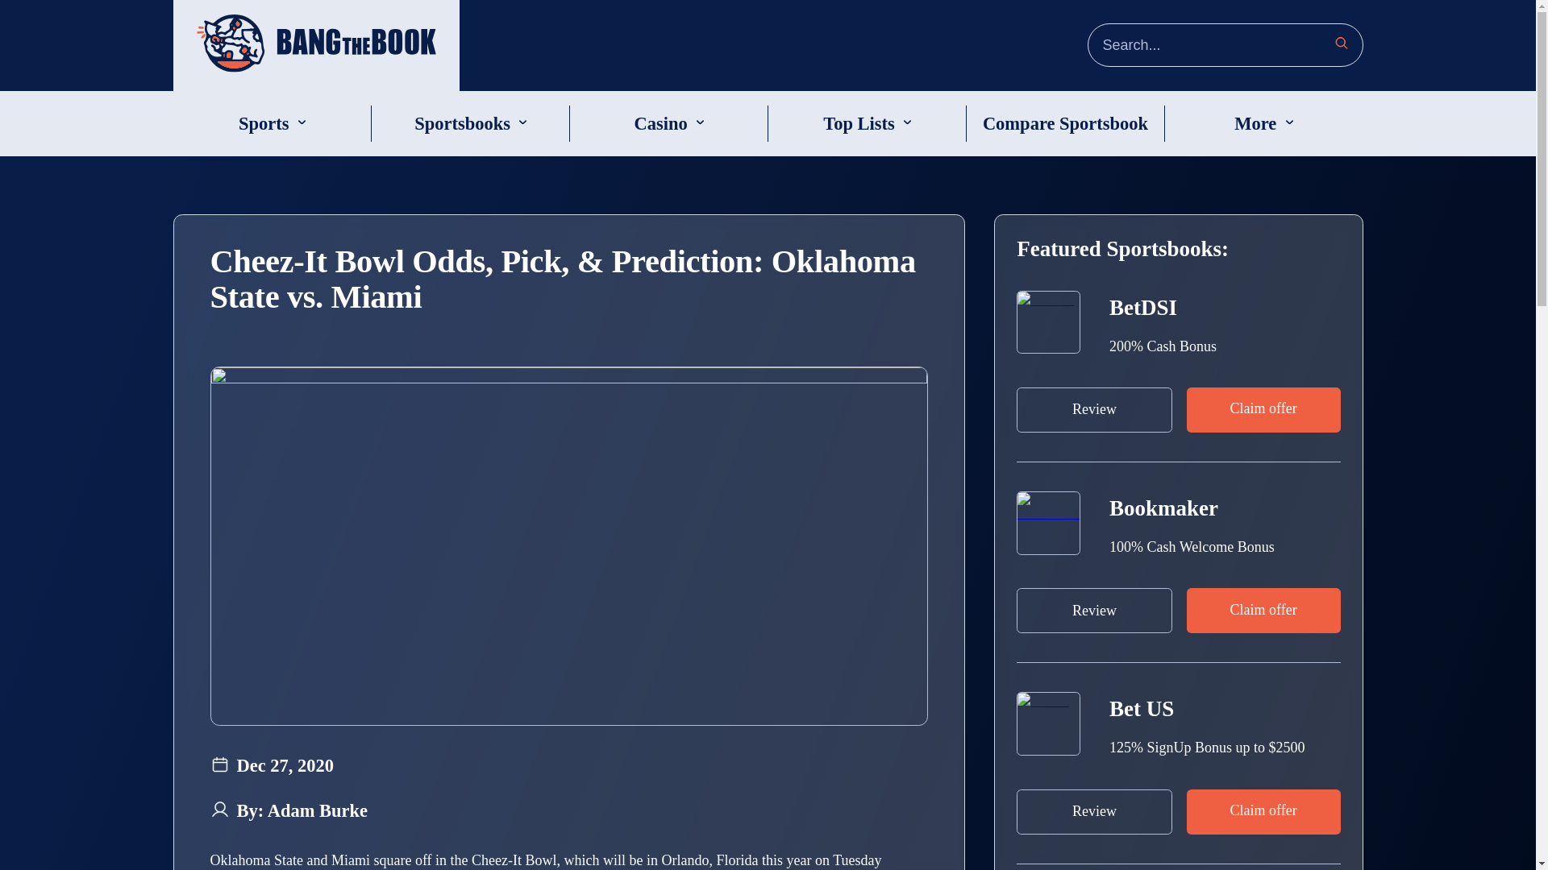 The width and height of the screenshot is (1548, 870). I want to click on Sports, so click(264, 124).